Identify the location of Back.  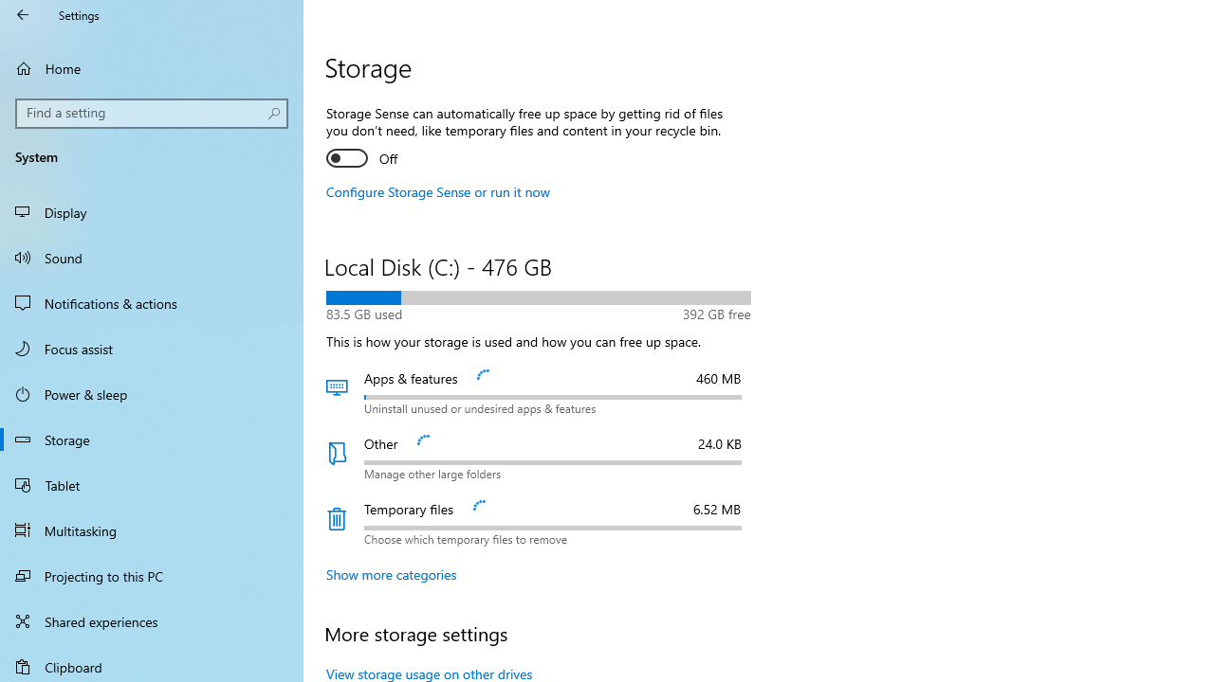
(23, 15).